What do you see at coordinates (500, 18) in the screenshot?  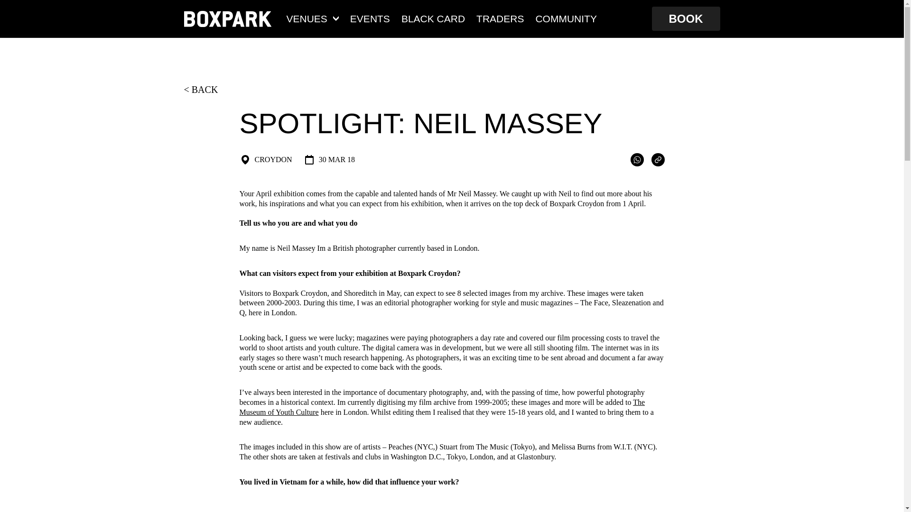 I see `TRADERS` at bounding box center [500, 18].